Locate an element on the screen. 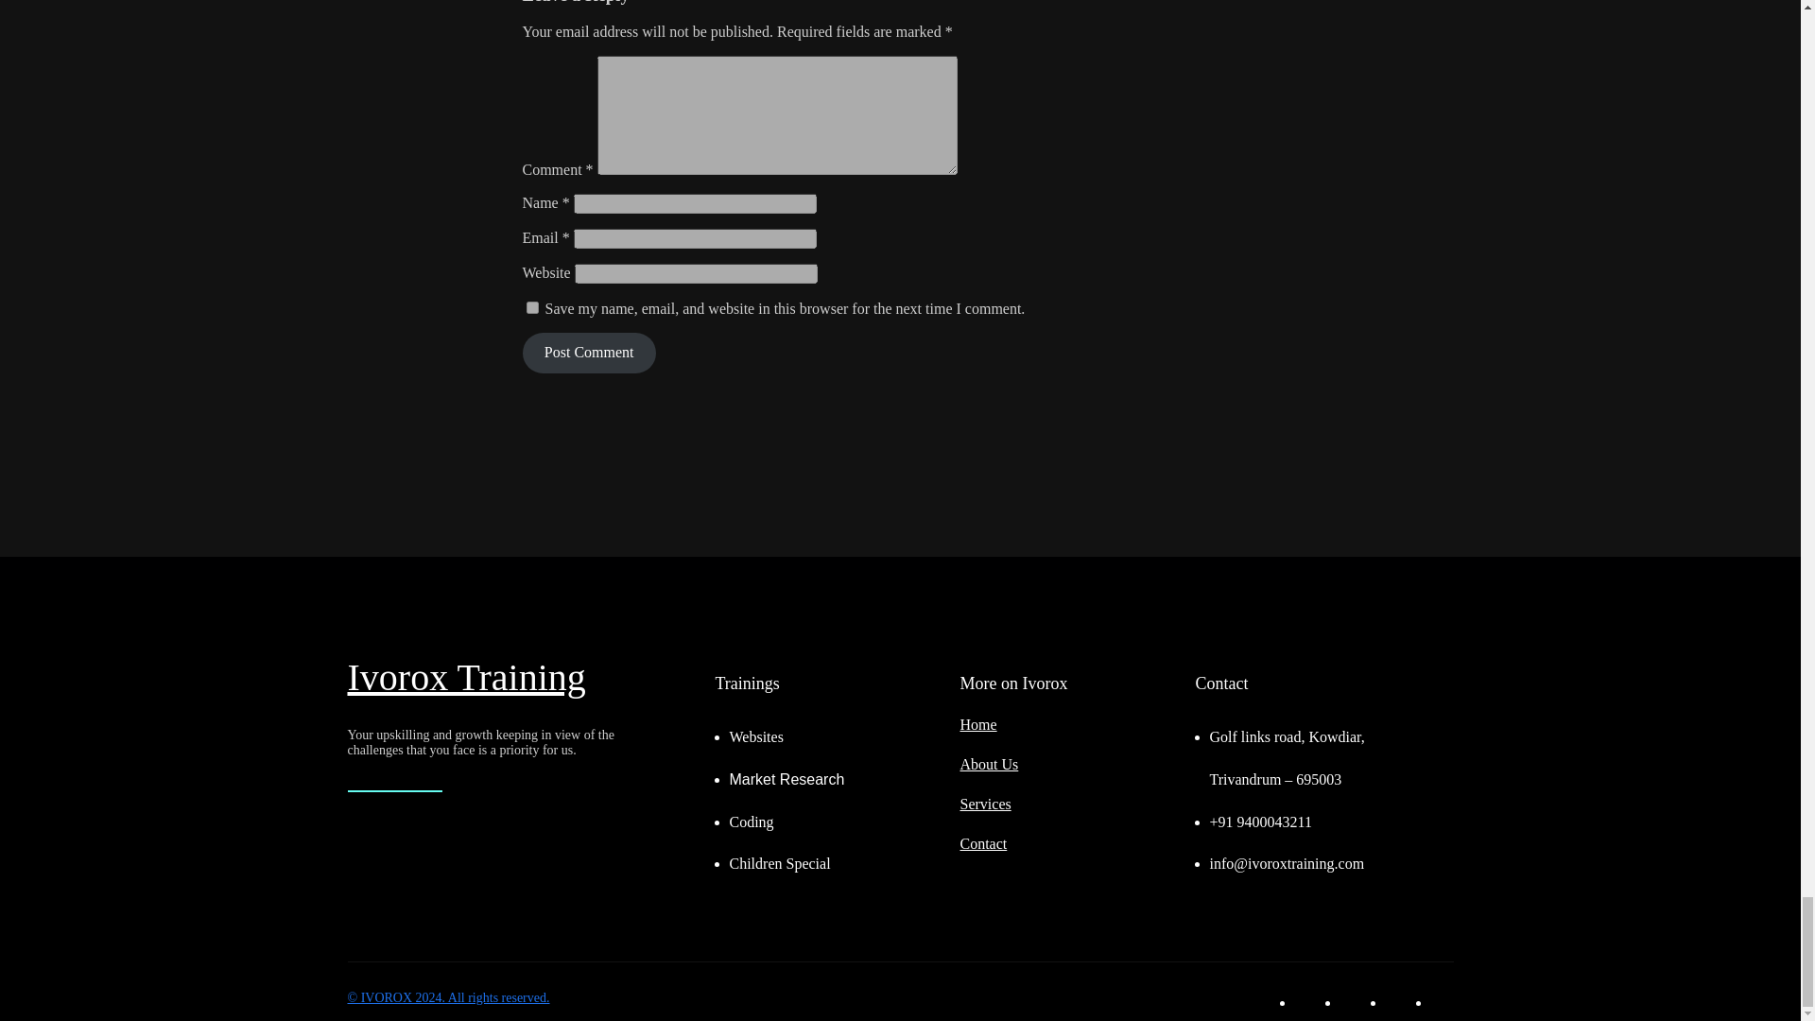 The image size is (1815, 1021). YouTube is located at coordinates (1443, 1002).